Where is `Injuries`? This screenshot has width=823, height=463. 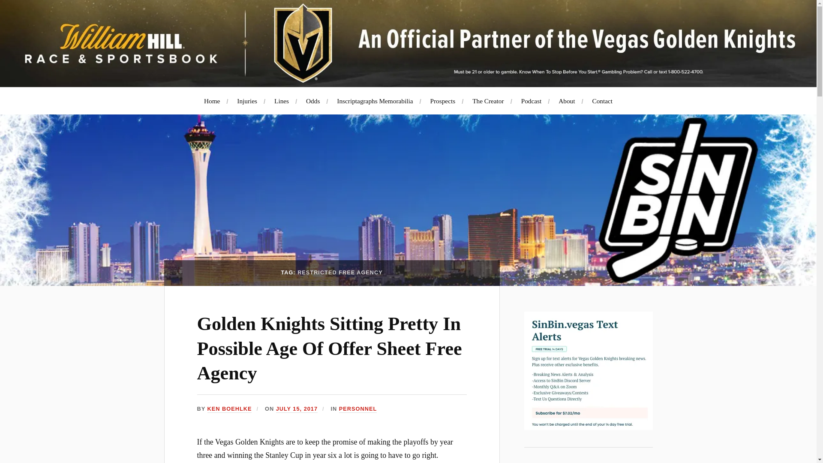
Injuries is located at coordinates (247, 101).